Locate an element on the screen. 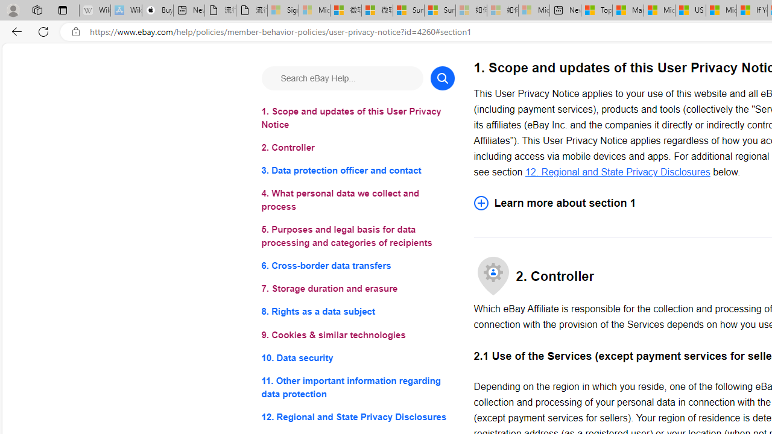  Search eBay Help... is located at coordinates (341, 78).